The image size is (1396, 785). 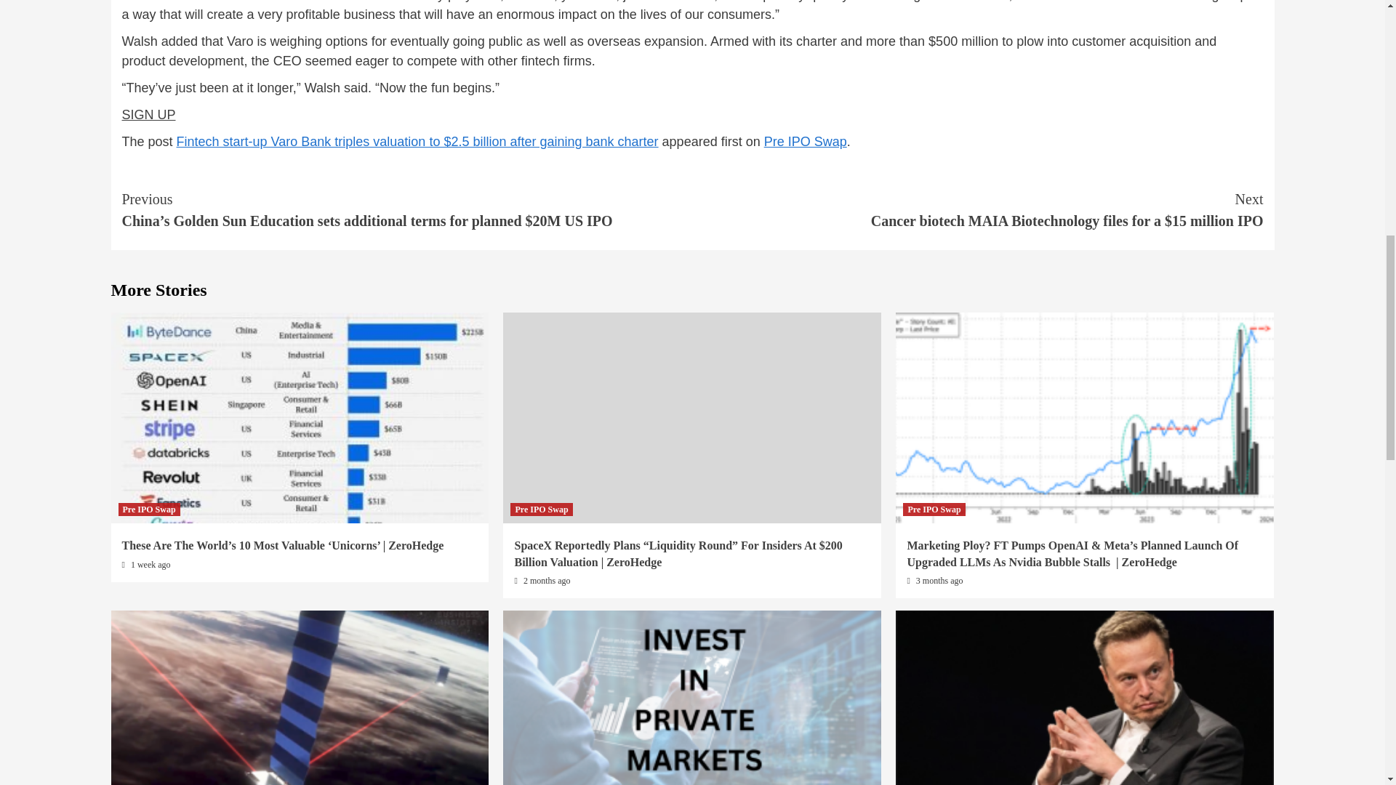 What do you see at coordinates (806, 141) in the screenshot?
I see `Pre IPO Swap` at bounding box center [806, 141].